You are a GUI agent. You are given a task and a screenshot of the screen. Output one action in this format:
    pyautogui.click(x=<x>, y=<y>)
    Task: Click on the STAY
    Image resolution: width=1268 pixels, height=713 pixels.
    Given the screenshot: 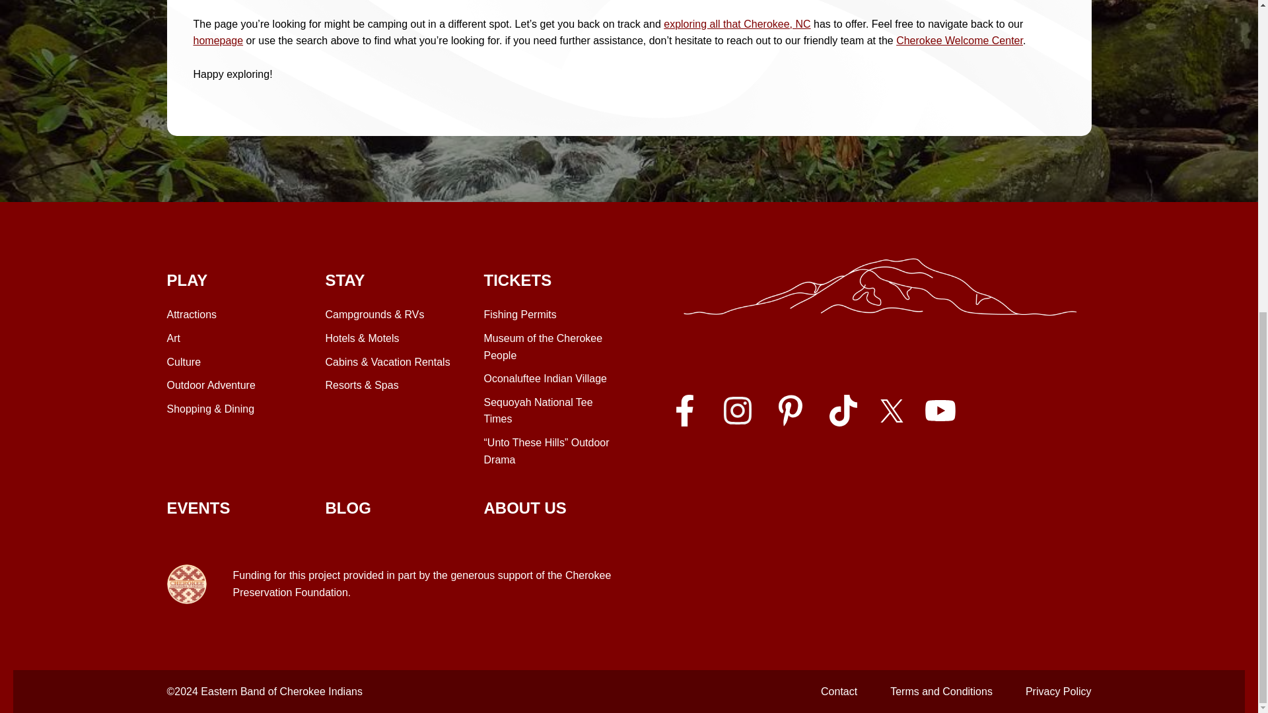 What is the action you would take?
    pyautogui.click(x=549, y=411)
    